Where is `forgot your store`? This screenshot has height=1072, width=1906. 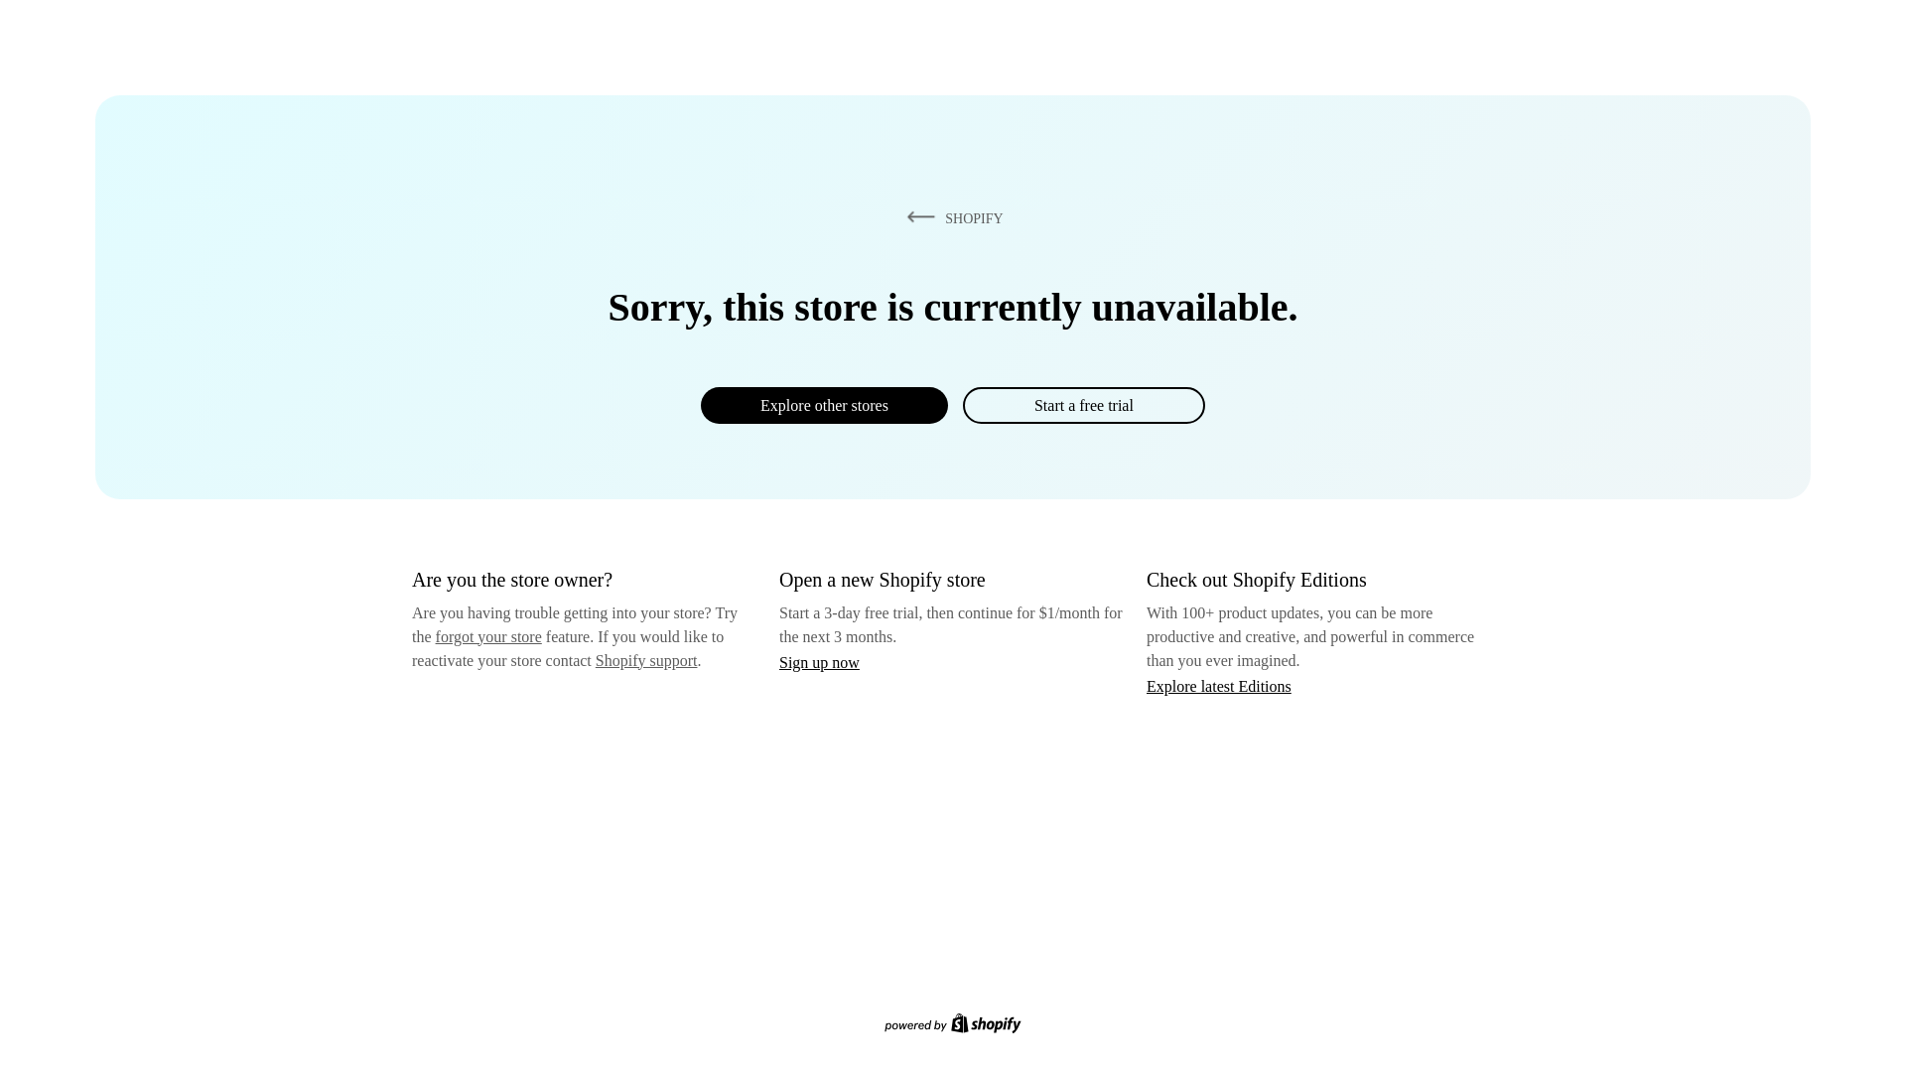
forgot your store is located at coordinates (488, 636).